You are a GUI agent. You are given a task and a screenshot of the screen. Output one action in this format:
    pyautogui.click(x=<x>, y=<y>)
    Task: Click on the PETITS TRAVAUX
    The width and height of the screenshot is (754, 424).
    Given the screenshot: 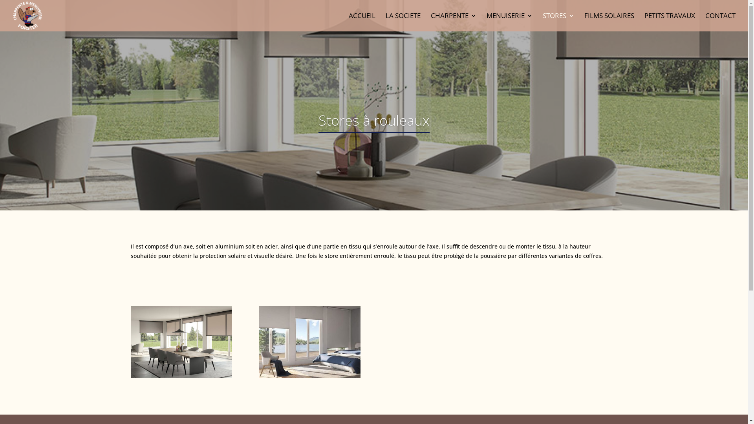 What is the action you would take?
    pyautogui.click(x=670, y=22)
    